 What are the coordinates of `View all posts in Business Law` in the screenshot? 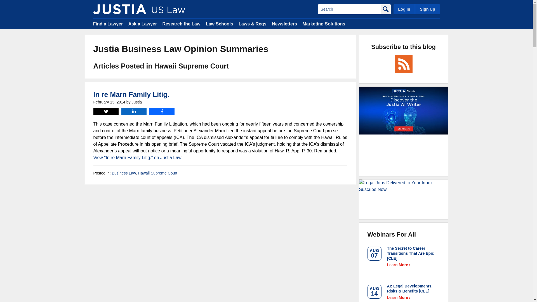 It's located at (124, 173).